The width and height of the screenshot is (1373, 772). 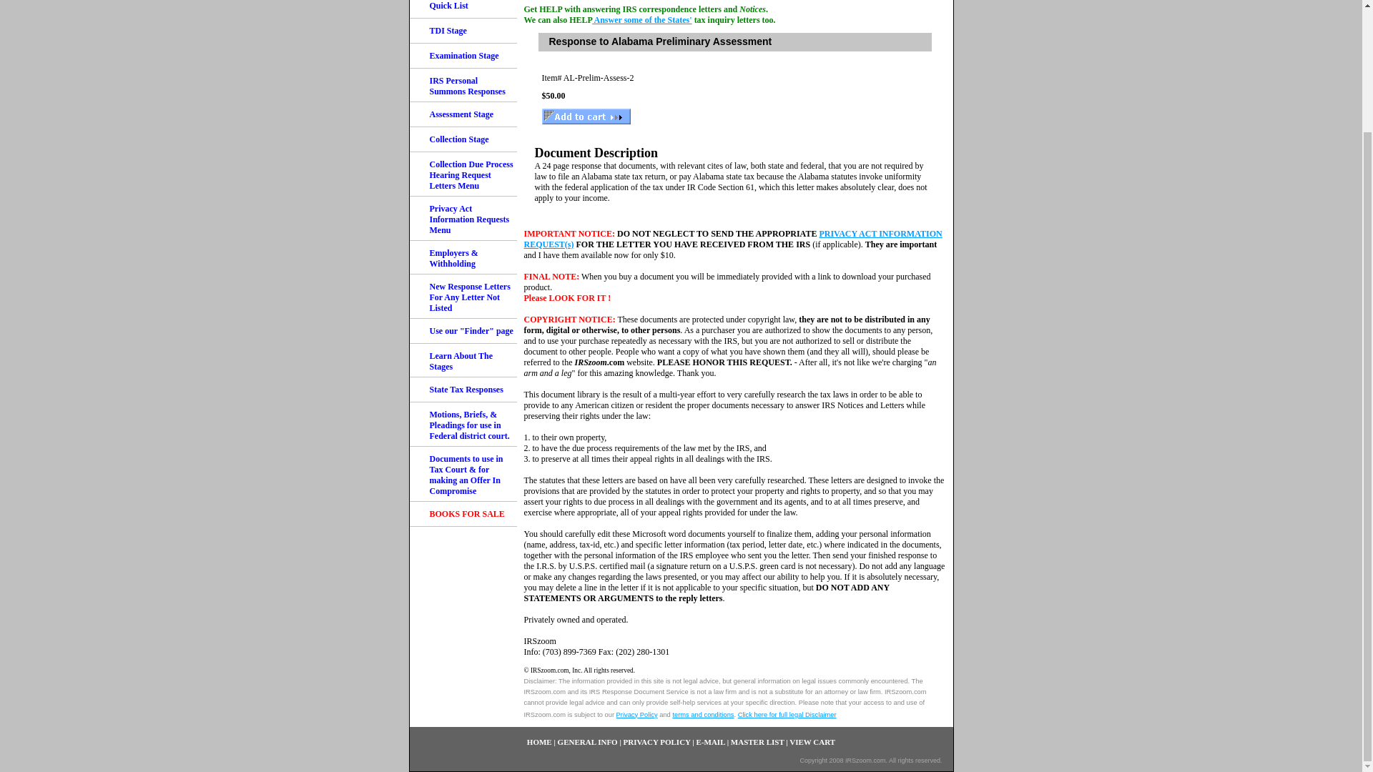 I want to click on Answer some of the States', so click(x=641, y=19).